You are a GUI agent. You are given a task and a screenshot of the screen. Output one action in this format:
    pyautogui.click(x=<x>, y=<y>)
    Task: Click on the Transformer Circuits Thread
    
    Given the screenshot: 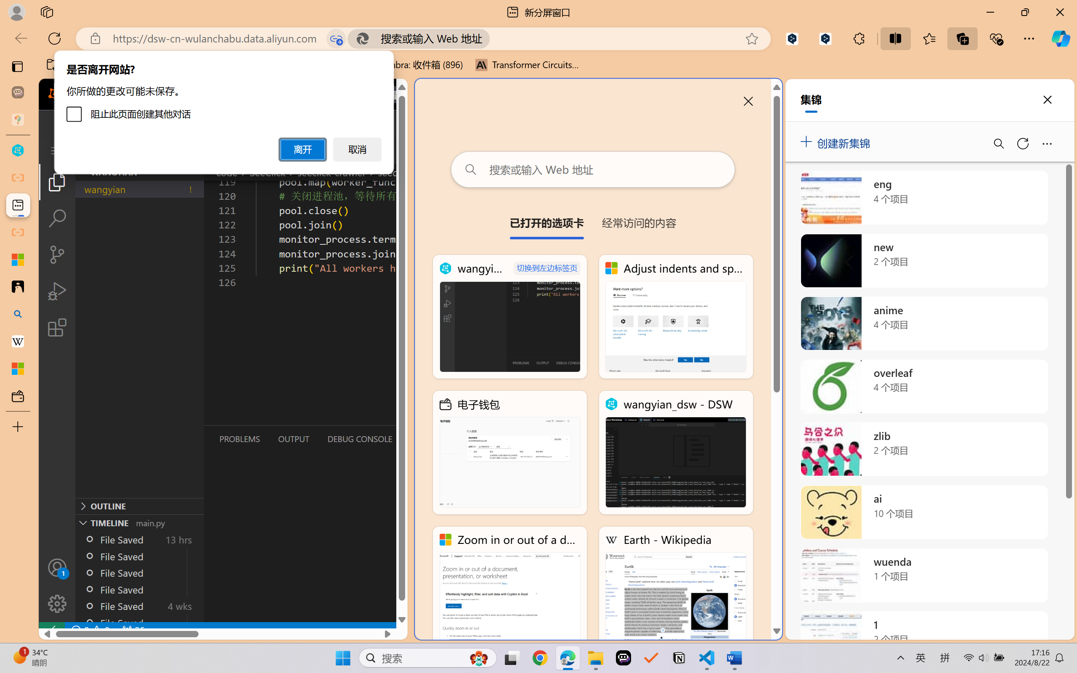 What is the action you would take?
    pyautogui.click(x=528, y=65)
    